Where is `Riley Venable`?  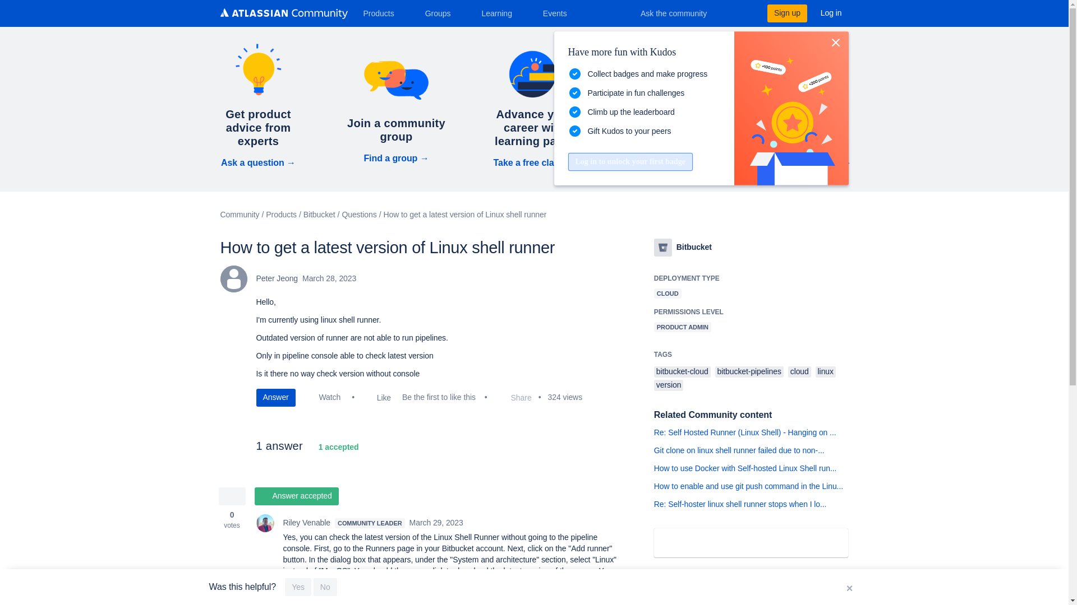 Riley Venable is located at coordinates (265, 523).